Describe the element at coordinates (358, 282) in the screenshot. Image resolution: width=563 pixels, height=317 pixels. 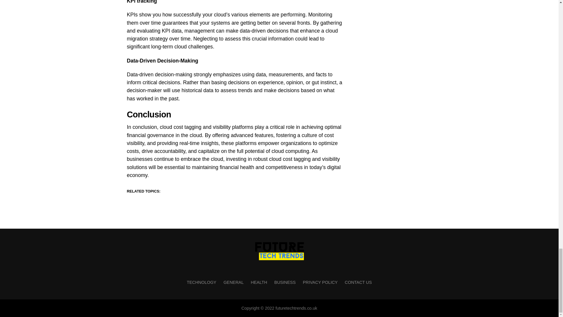
I see `CONTACT US` at that location.